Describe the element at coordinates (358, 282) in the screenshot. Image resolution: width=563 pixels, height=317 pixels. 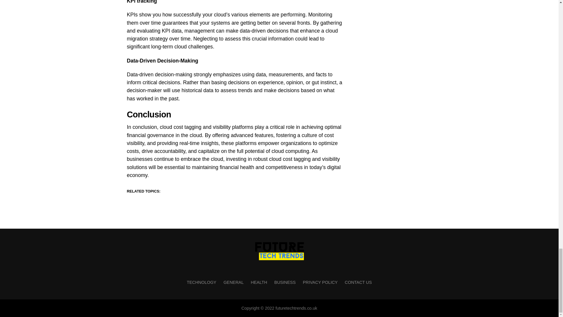
I see `CONTACT US` at that location.